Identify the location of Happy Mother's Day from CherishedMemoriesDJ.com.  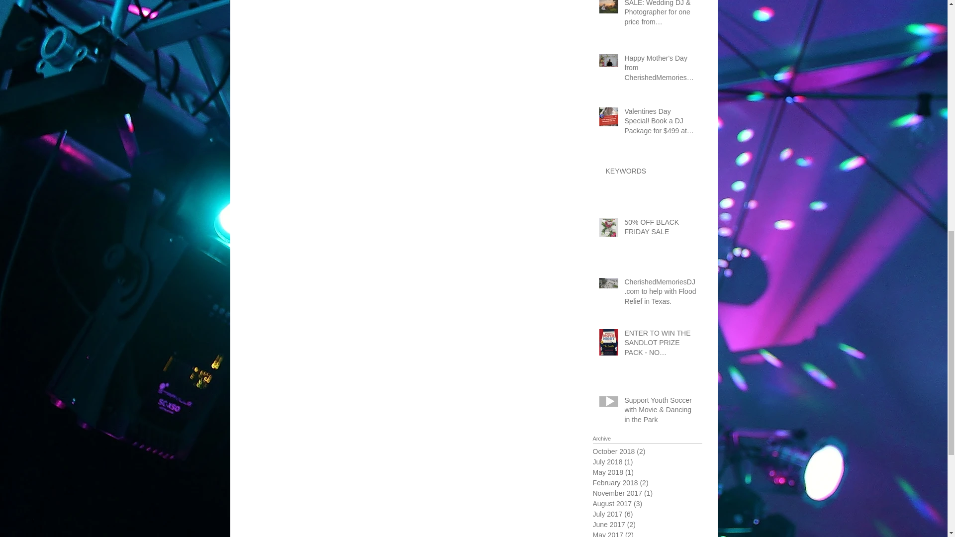
(660, 70).